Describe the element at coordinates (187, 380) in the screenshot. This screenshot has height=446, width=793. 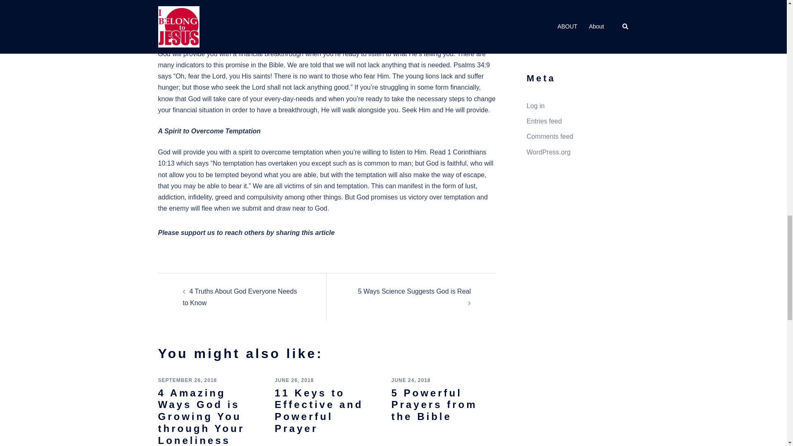
I see `SEPTEMBER 26, 2018` at that location.